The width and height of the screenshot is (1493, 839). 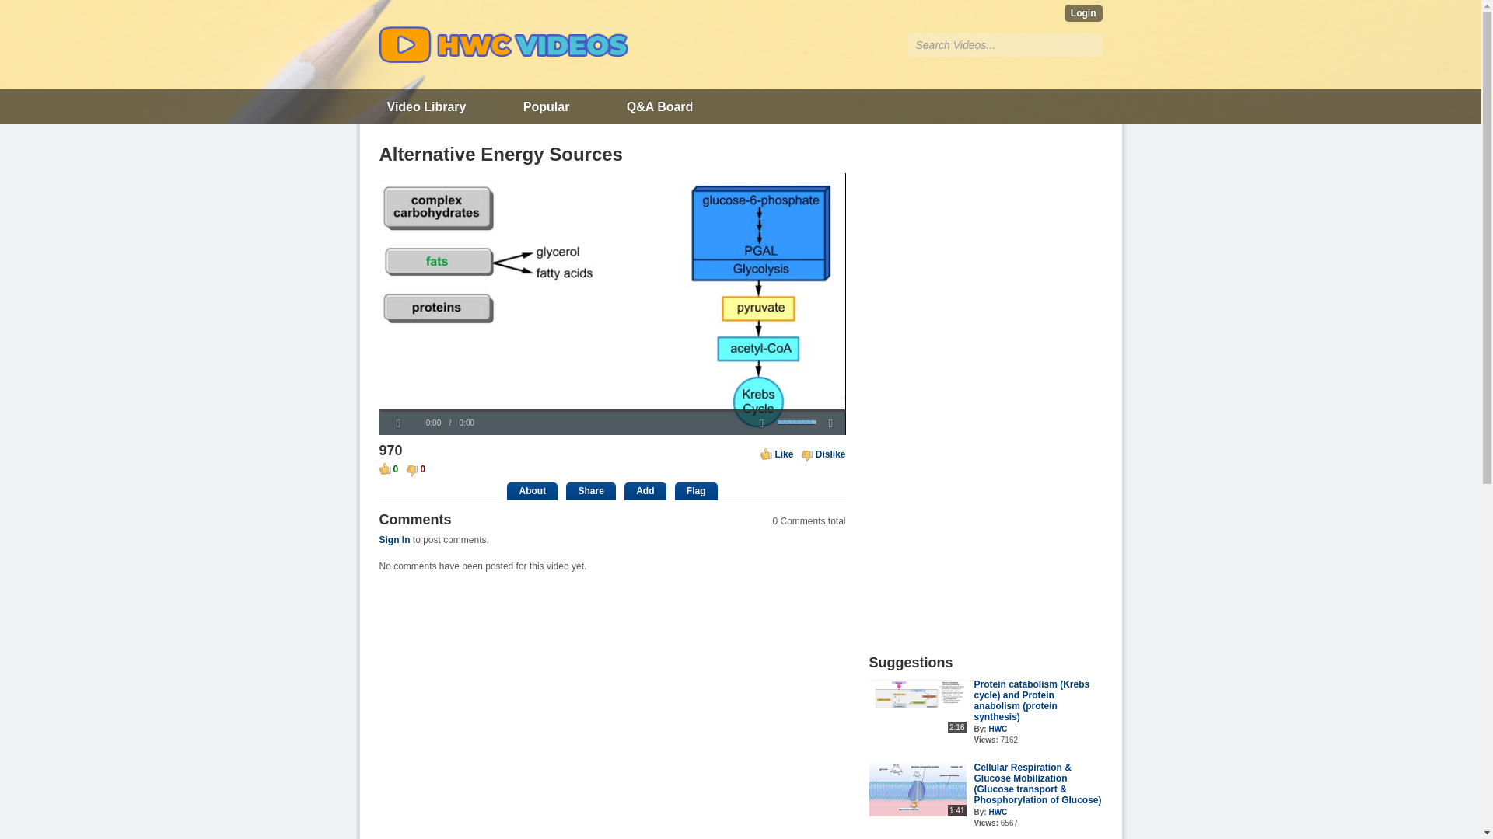 I want to click on Dislike, so click(x=824, y=454).